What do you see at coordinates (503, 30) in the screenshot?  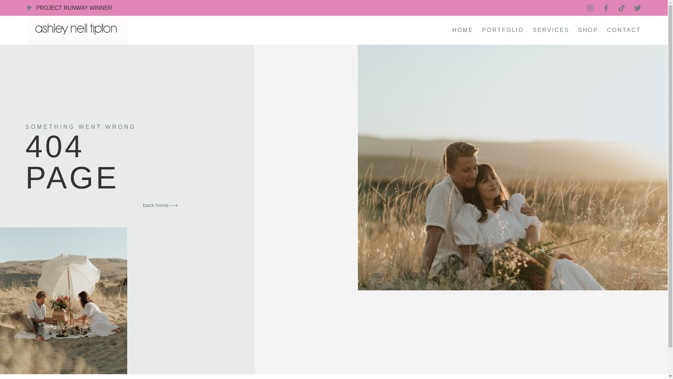 I see `PORTFOLIO` at bounding box center [503, 30].